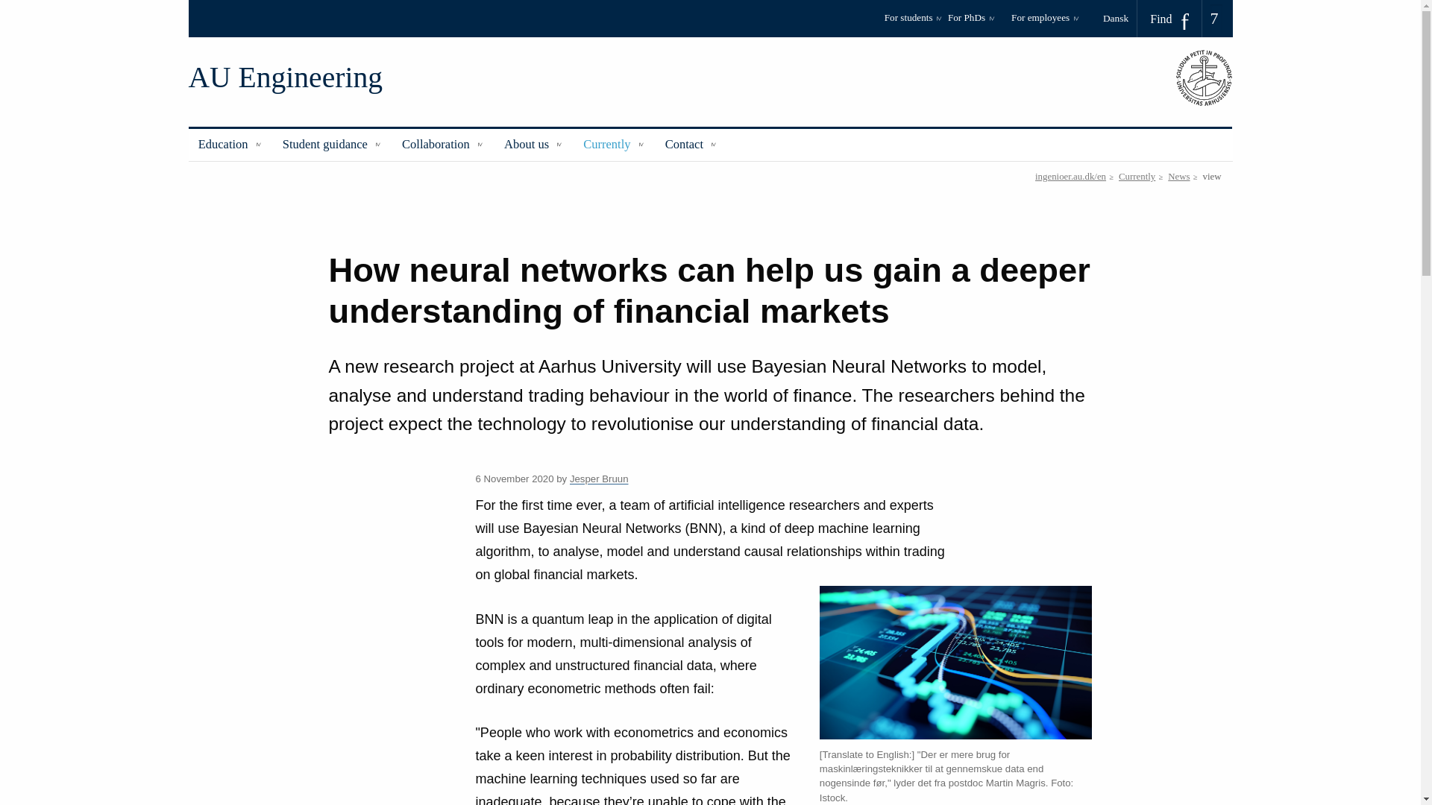 The image size is (1432, 805). What do you see at coordinates (976, 22) in the screenshot?
I see `For PhDs` at bounding box center [976, 22].